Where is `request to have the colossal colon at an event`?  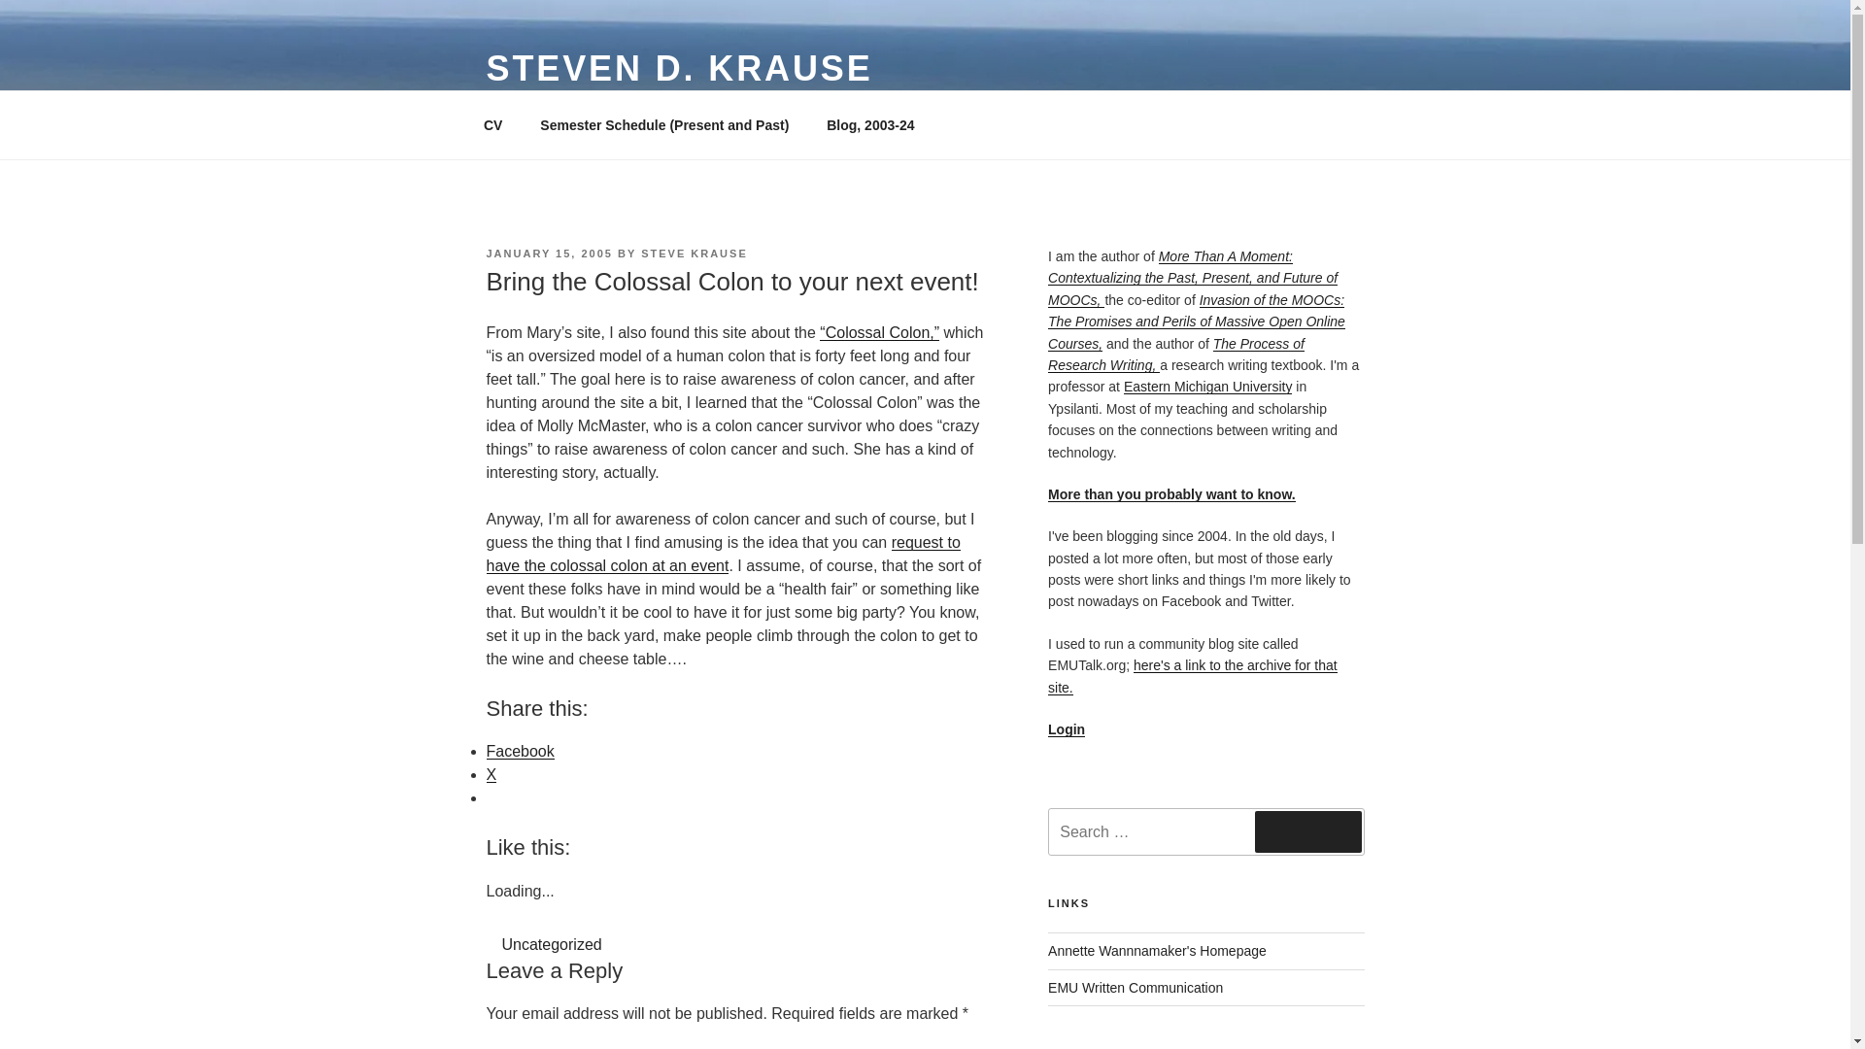 request to have the colossal colon at an event is located at coordinates (723, 554).